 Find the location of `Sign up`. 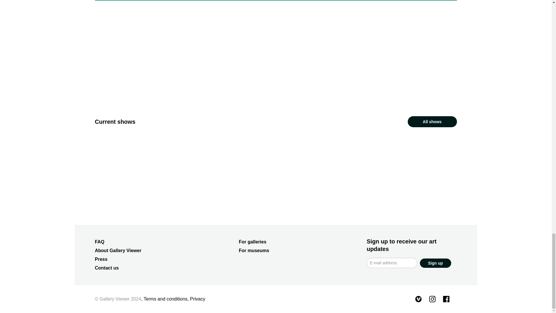

Sign up is located at coordinates (435, 263).